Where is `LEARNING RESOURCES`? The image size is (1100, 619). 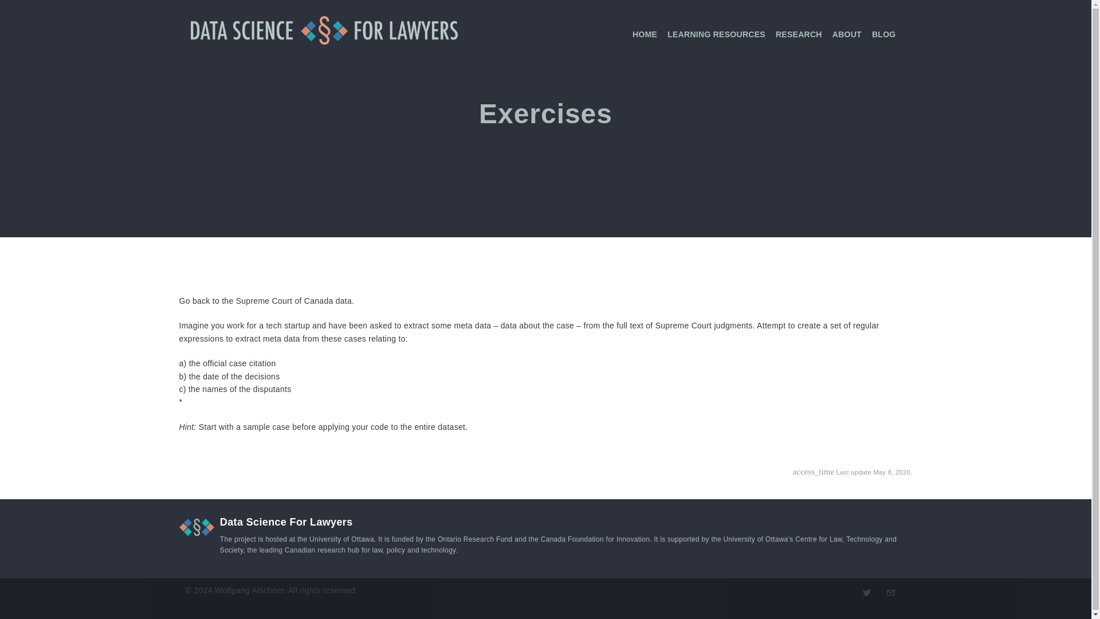
LEARNING RESOURCES is located at coordinates (716, 34).